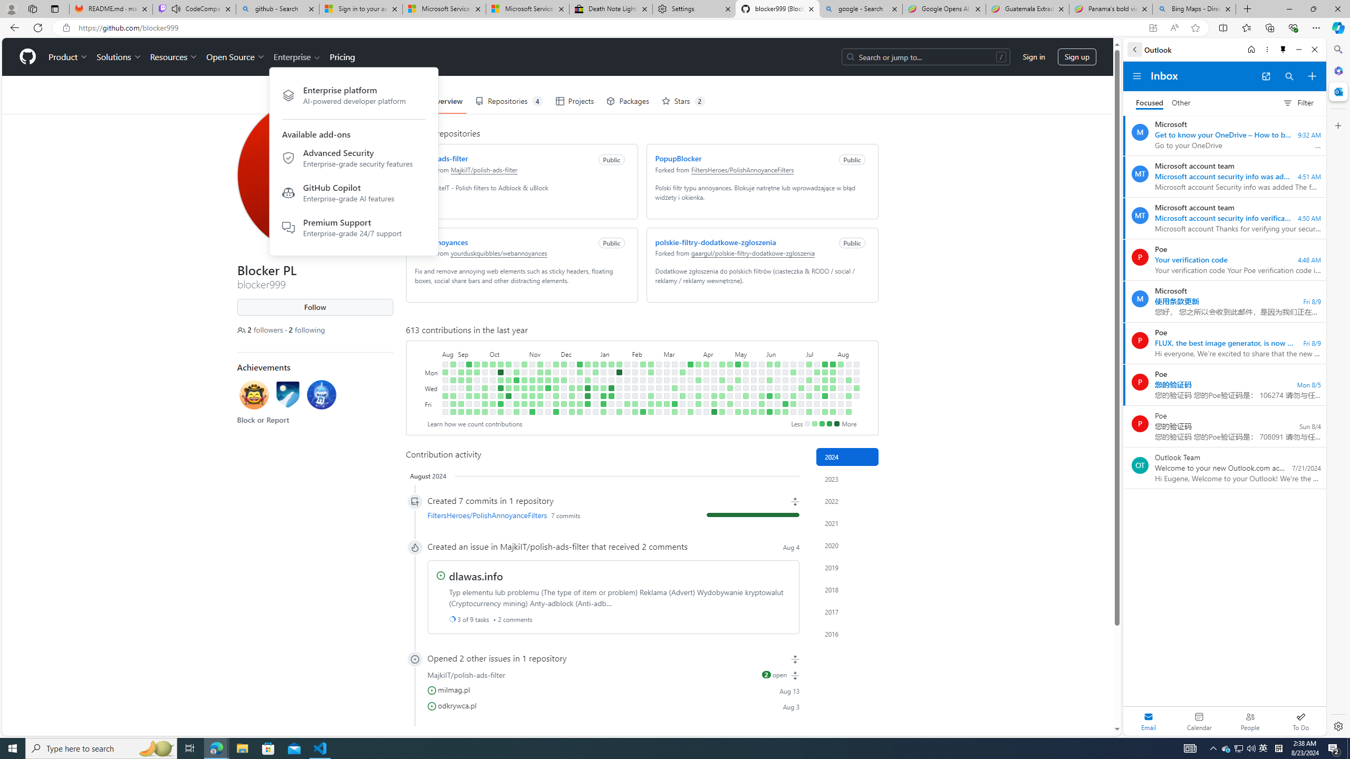  Describe the element at coordinates (603, 404) in the screenshot. I see `6 contributions on January 12th.` at that location.